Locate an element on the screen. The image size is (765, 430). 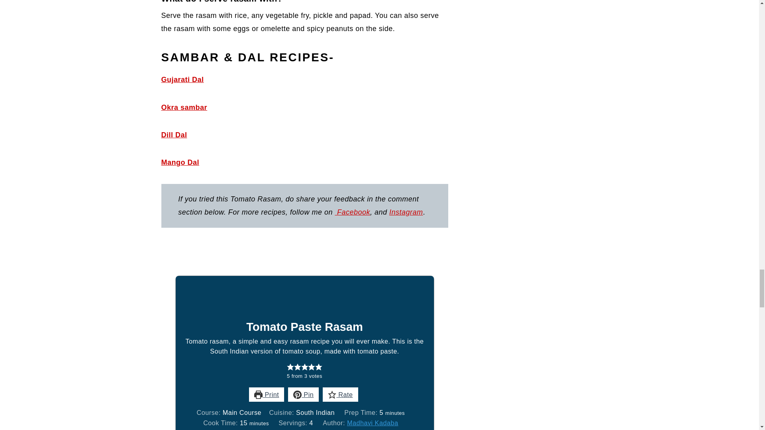
Dill Dal is located at coordinates (174, 135).